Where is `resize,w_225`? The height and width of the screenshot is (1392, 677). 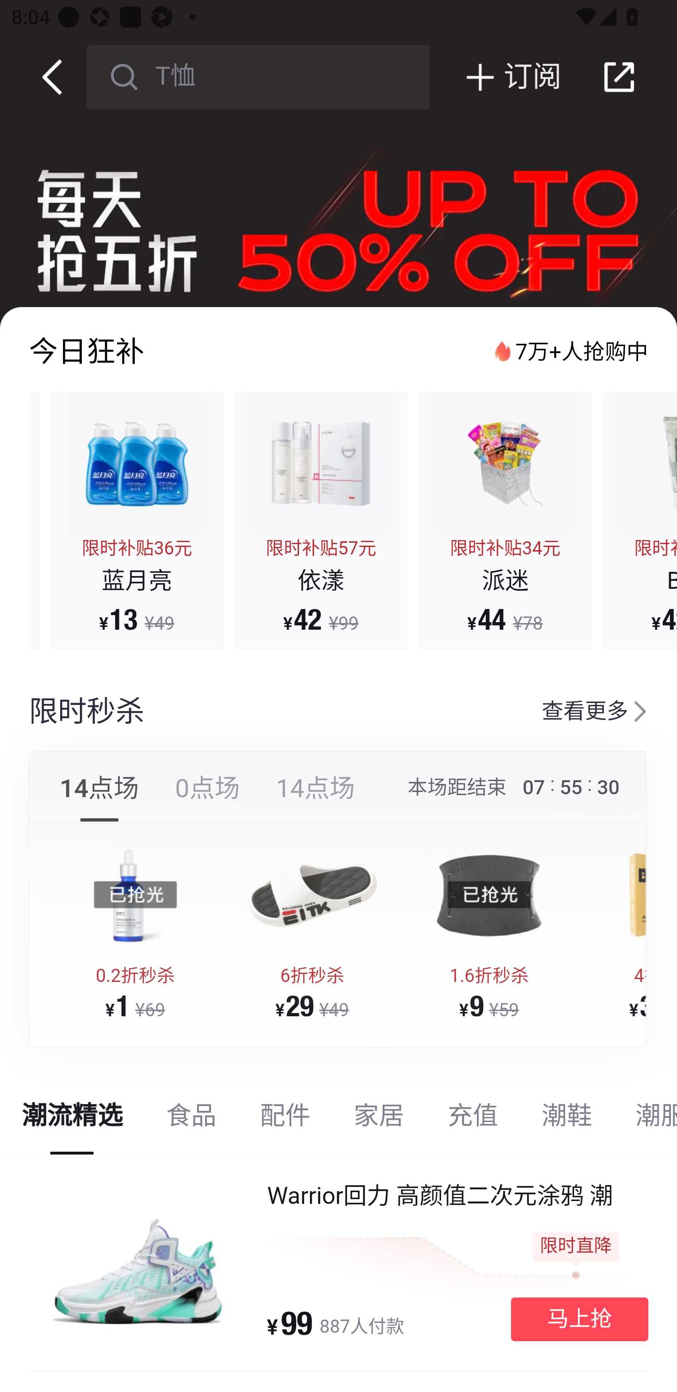
resize,w_225 is located at coordinates (489, 895).